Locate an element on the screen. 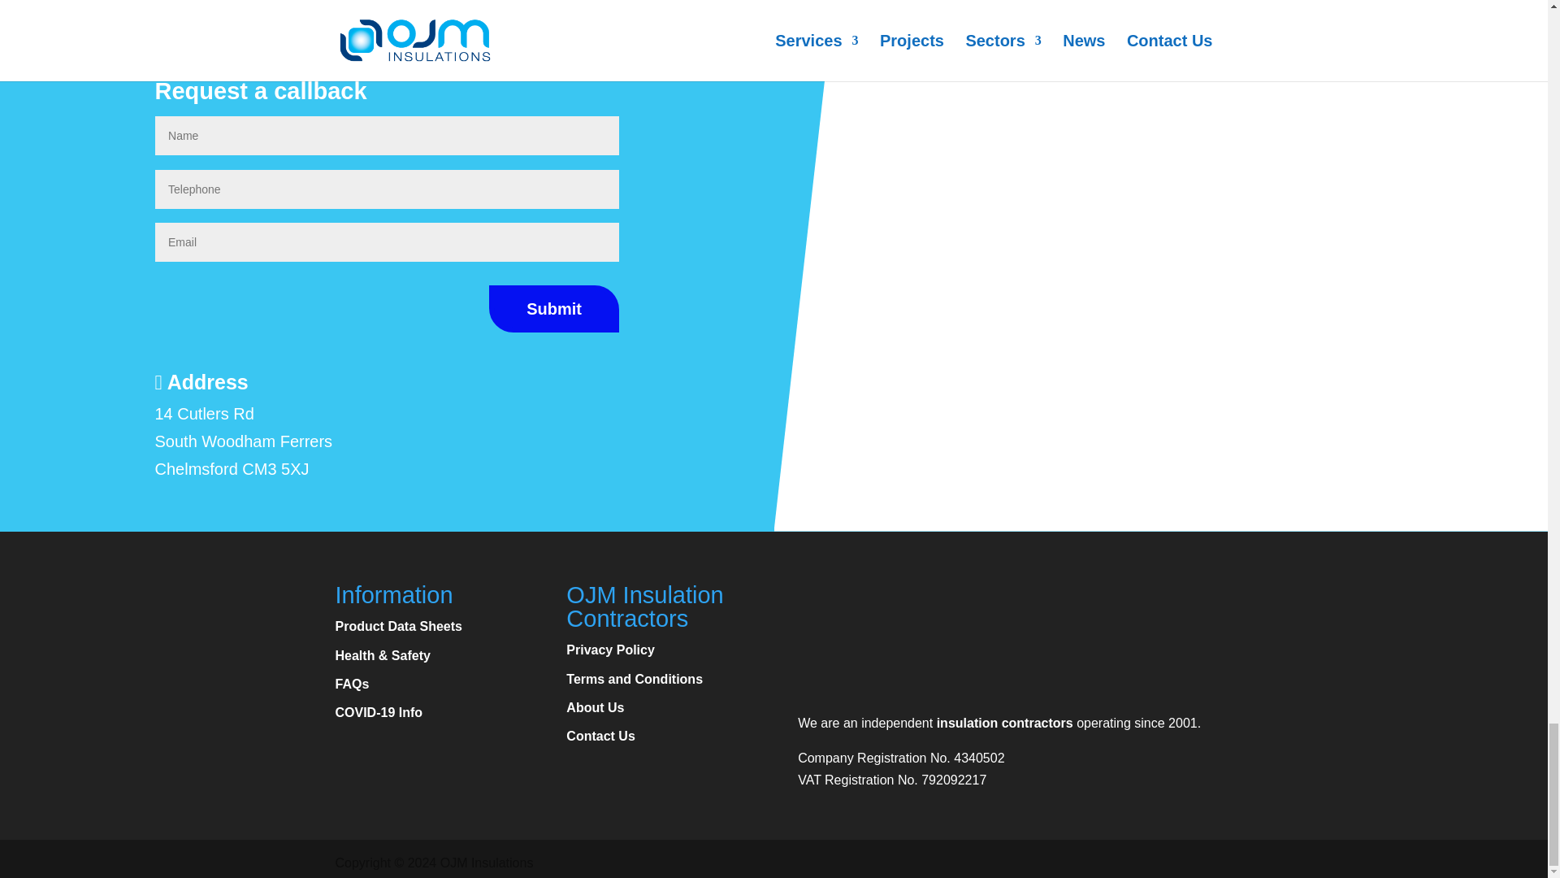 The height and width of the screenshot is (878, 1560). Privacy Policy is located at coordinates (610, 649).